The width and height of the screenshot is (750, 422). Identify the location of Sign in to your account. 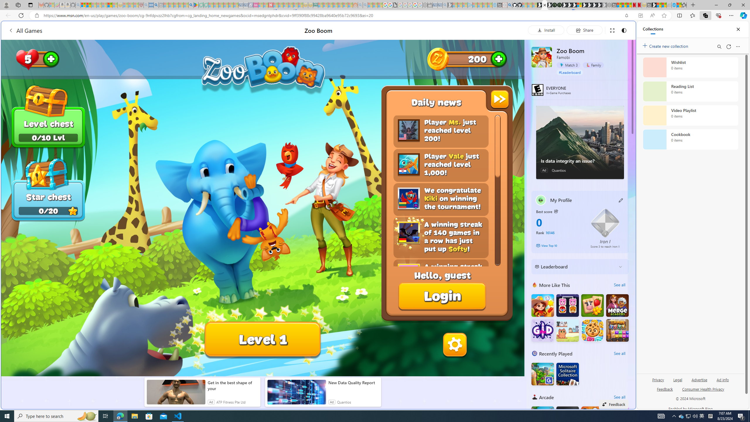
(579, 5).